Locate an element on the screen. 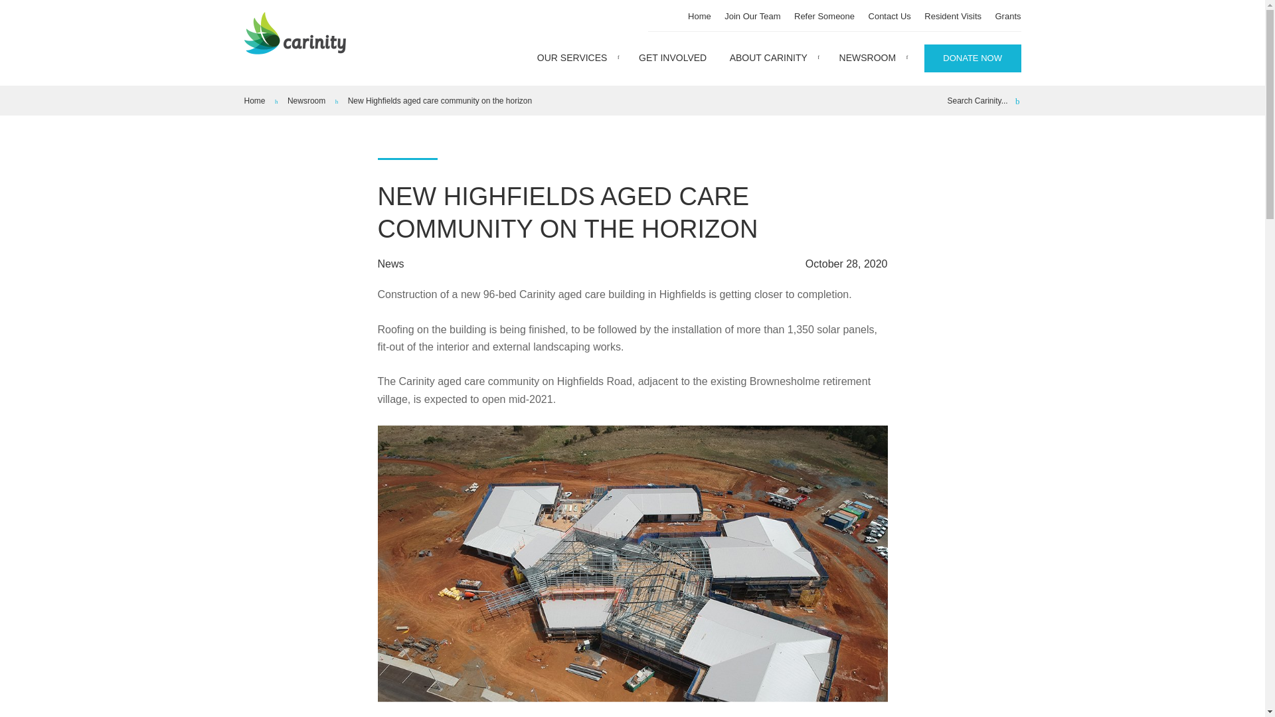 The image size is (1275, 717). Refer Someone is located at coordinates (824, 16).